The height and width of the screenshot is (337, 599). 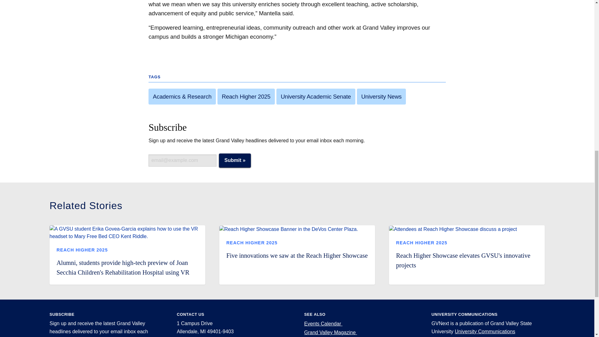 I want to click on Events Calendar, so click(x=323, y=324).